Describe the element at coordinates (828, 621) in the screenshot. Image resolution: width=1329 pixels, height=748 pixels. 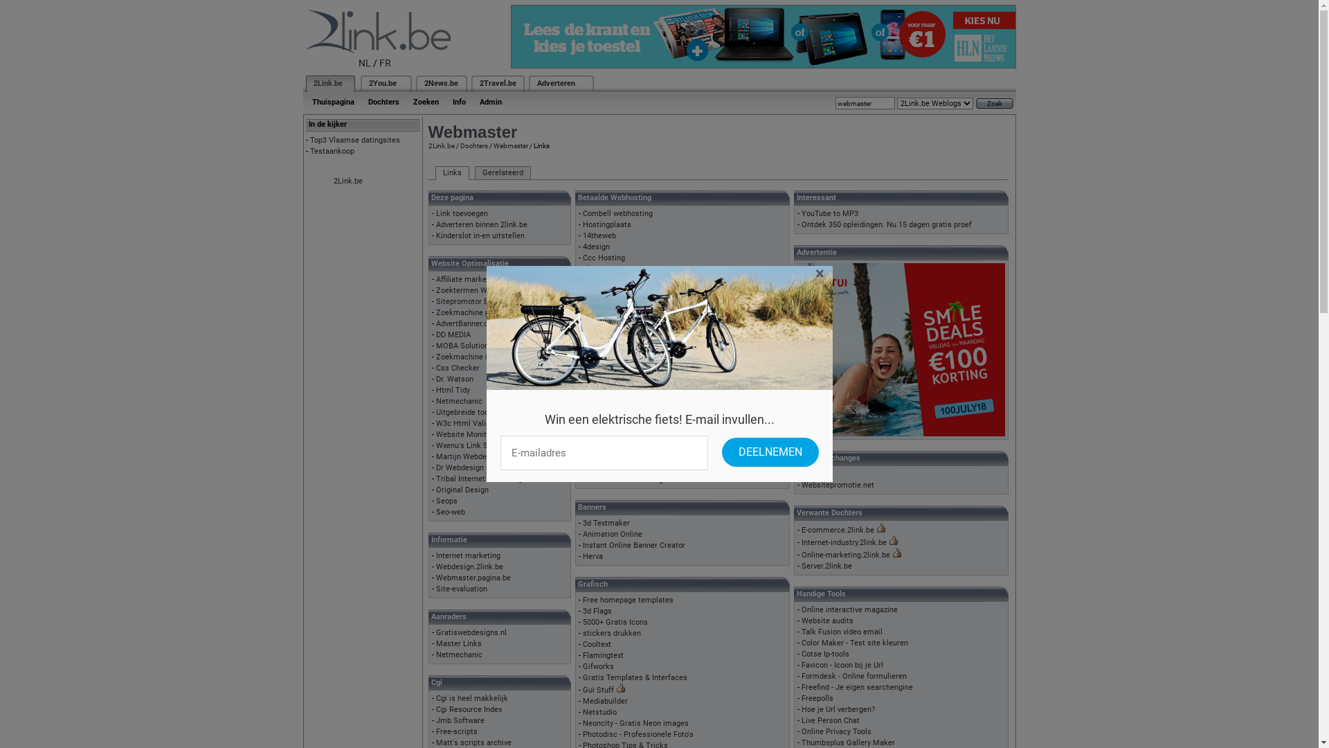
I see `Website audits` at that location.